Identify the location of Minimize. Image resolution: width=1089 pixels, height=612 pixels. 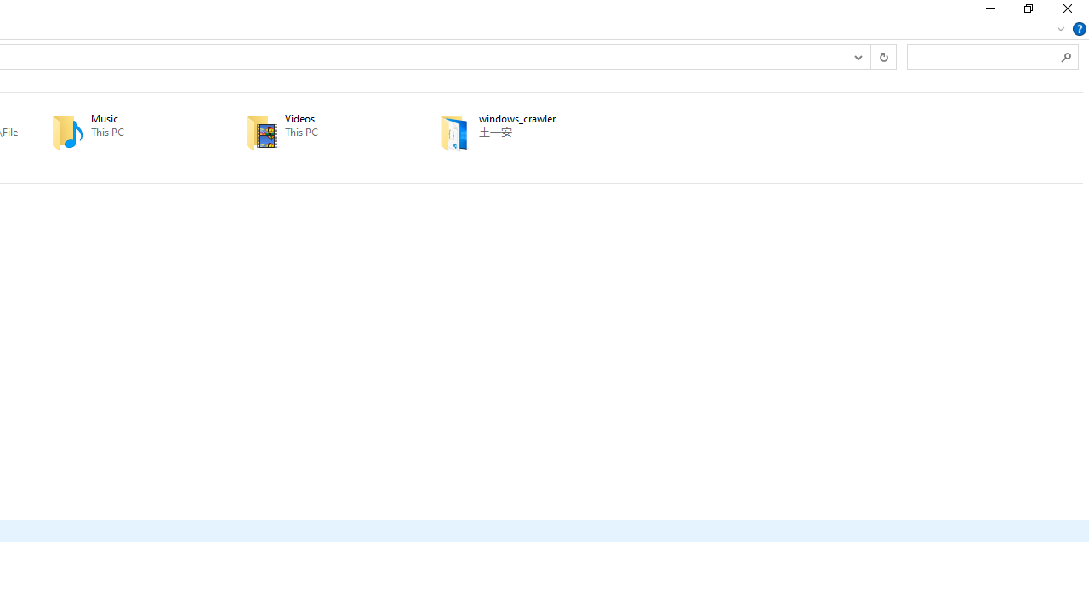
(989, 12).